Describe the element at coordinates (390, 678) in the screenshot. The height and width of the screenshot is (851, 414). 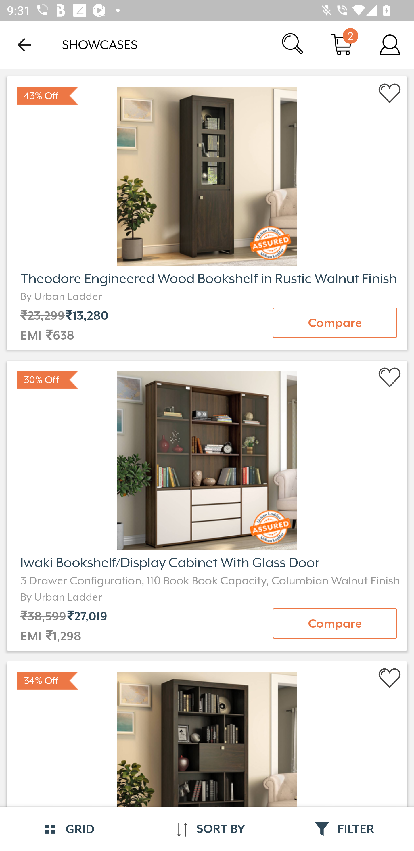
I see `` at that location.